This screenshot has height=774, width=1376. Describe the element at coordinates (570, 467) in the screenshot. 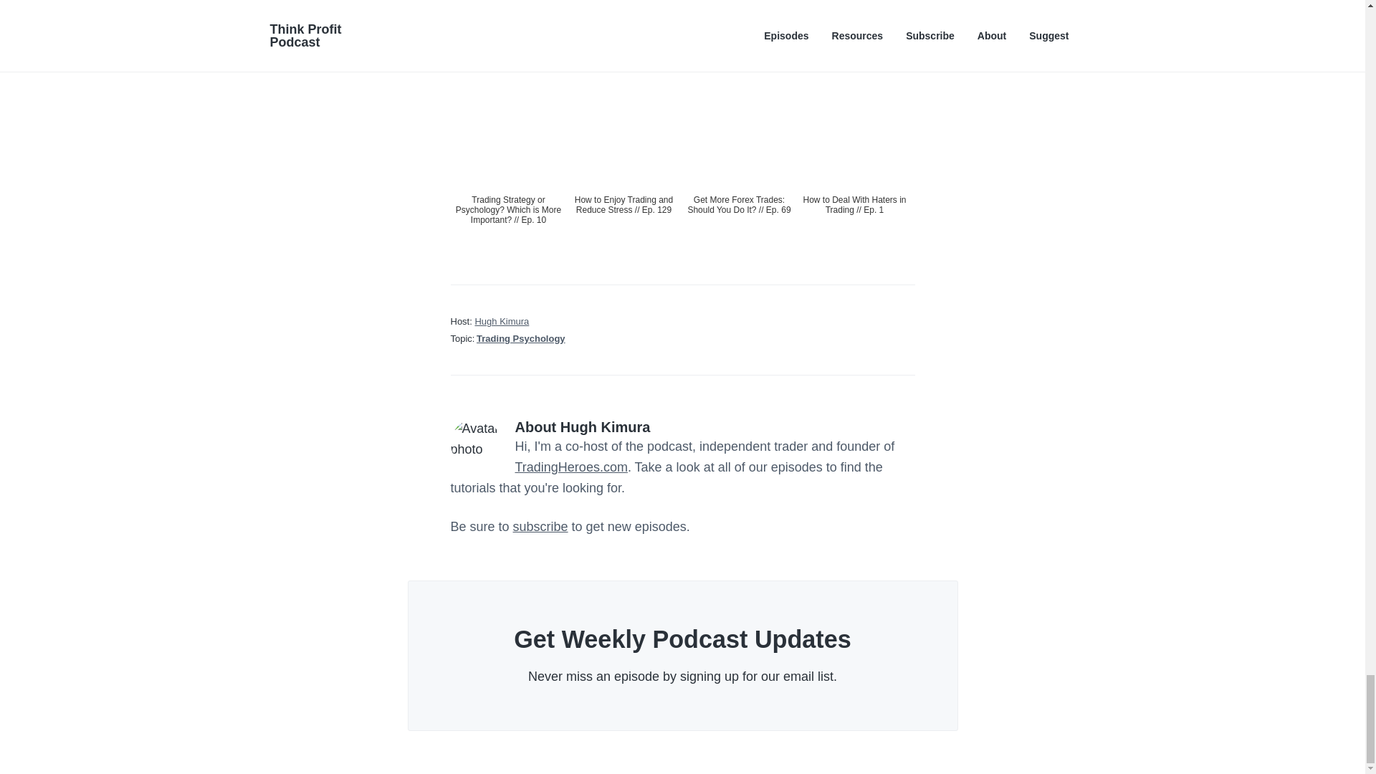

I see `TradingHeroes.com` at that location.